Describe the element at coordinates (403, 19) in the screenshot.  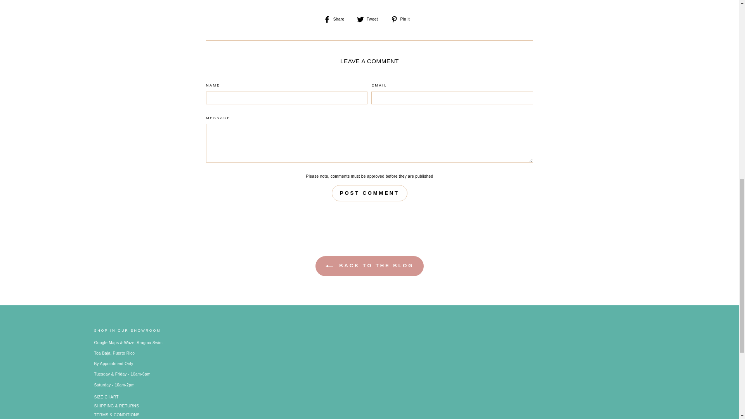
I see `Pin on Pinterest` at that location.